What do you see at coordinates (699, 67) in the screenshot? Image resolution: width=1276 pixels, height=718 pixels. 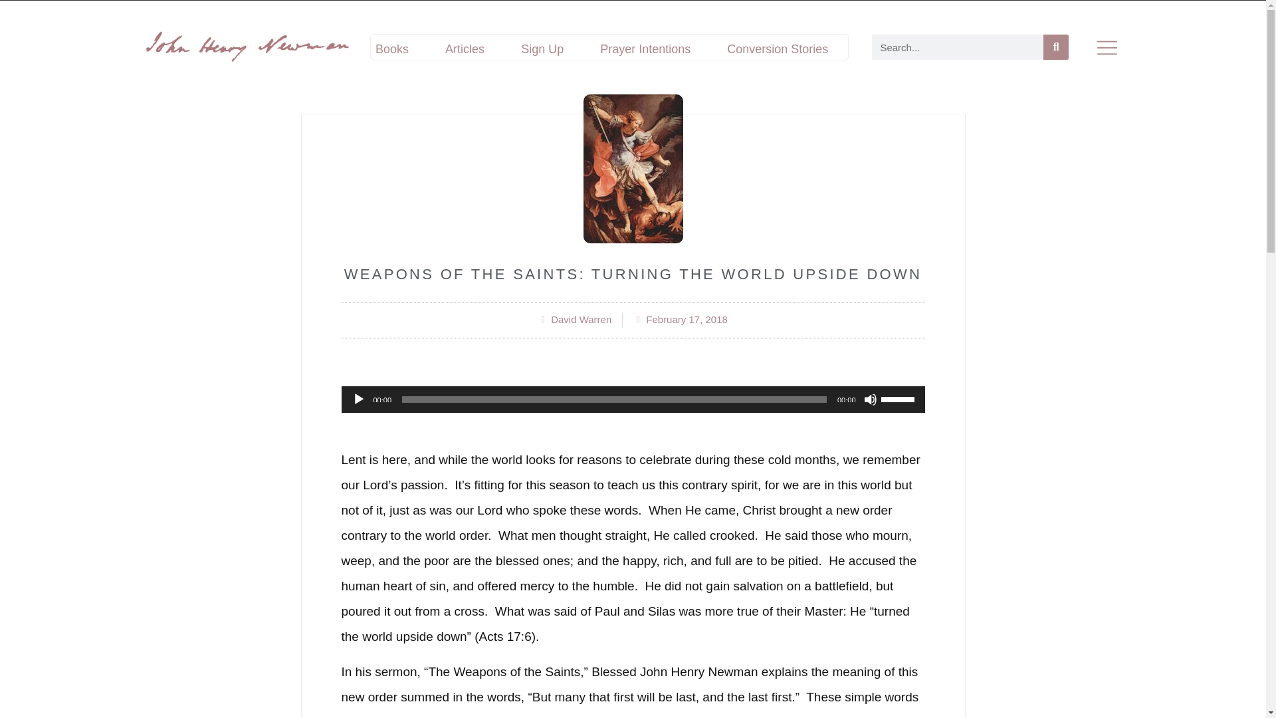 I see `Website Contributors` at bounding box center [699, 67].